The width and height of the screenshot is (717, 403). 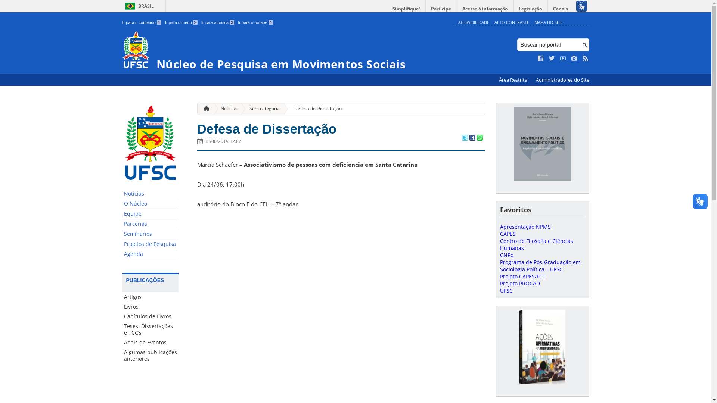 I want to click on Administradores do Site, so click(x=562, y=80).